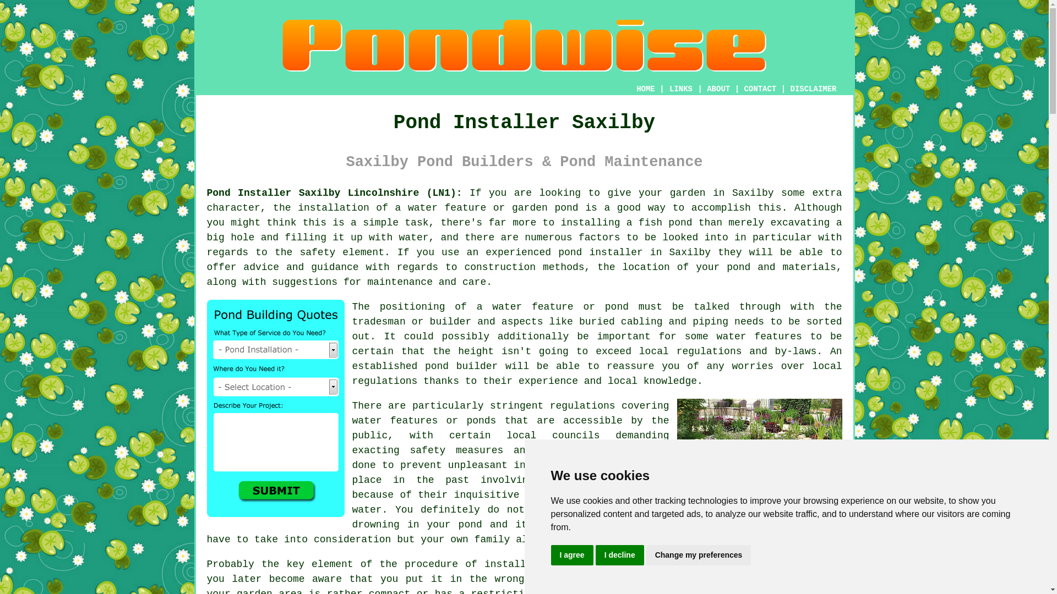  I want to click on Change my preferences, so click(699, 555).